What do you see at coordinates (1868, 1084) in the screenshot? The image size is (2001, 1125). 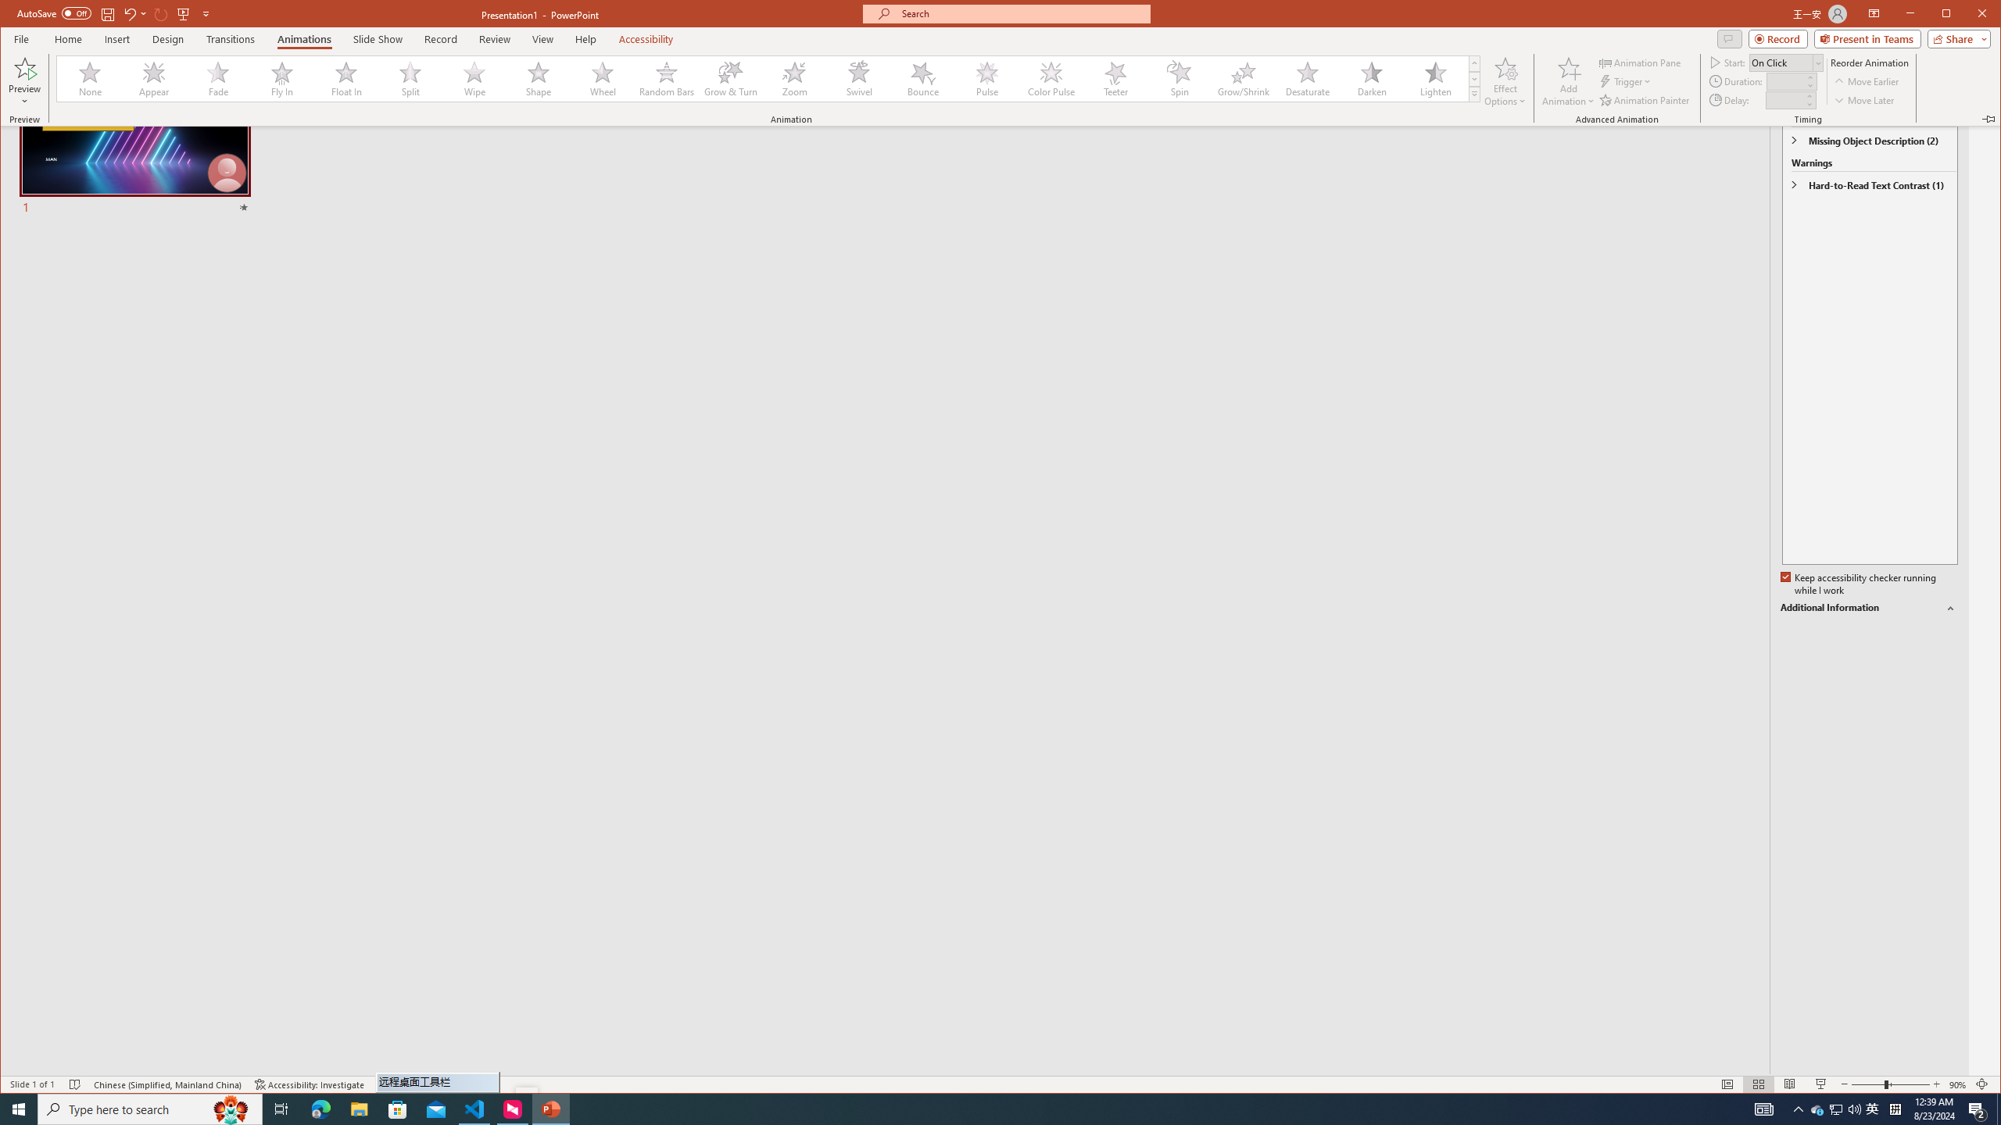 I see `Animations` at bounding box center [1868, 1084].